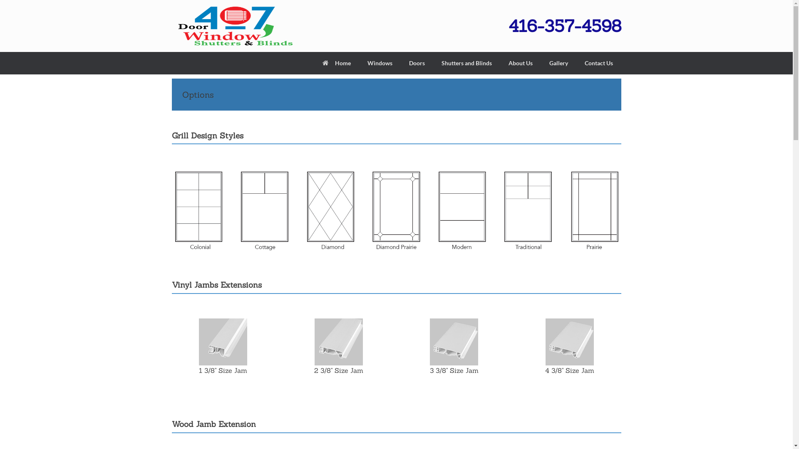 The width and height of the screenshot is (799, 449). Describe the element at coordinates (558, 63) in the screenshot. I see `Gallery` at that location.